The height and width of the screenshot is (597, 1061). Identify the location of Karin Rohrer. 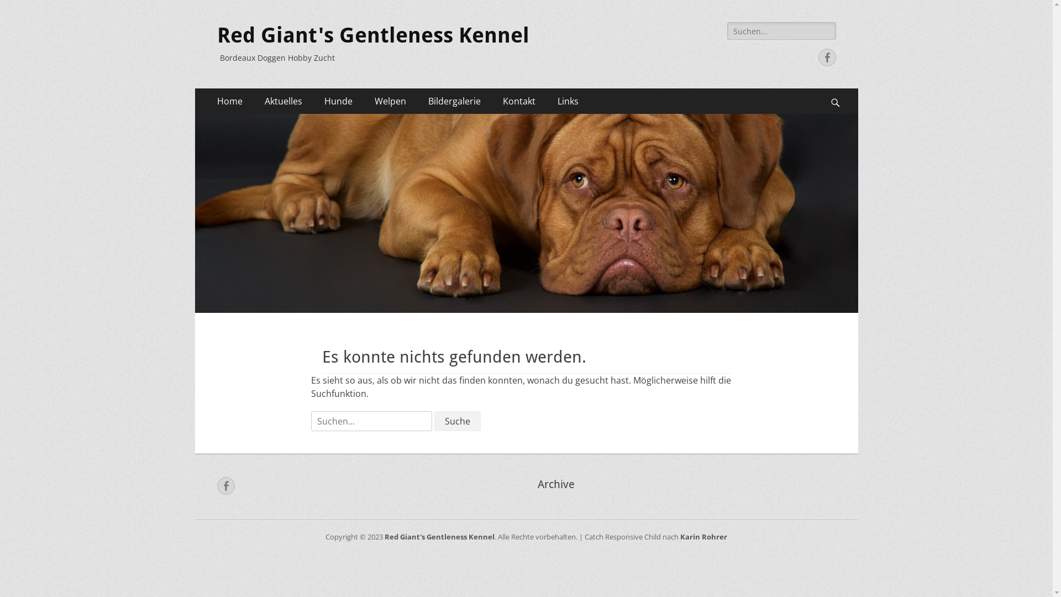
(704, 537).